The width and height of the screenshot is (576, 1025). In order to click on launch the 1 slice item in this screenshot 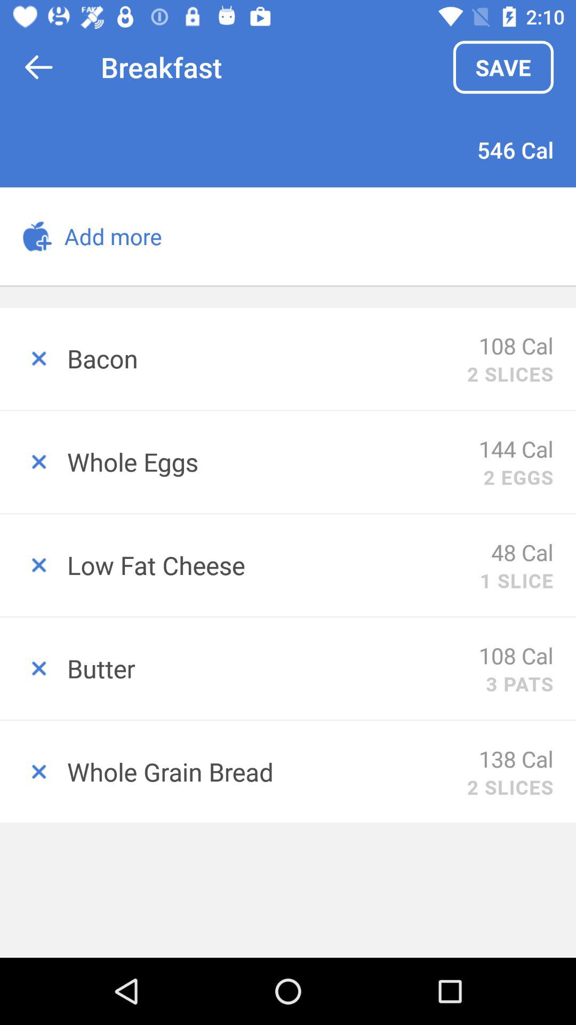, I will do `click(516, 580)`.